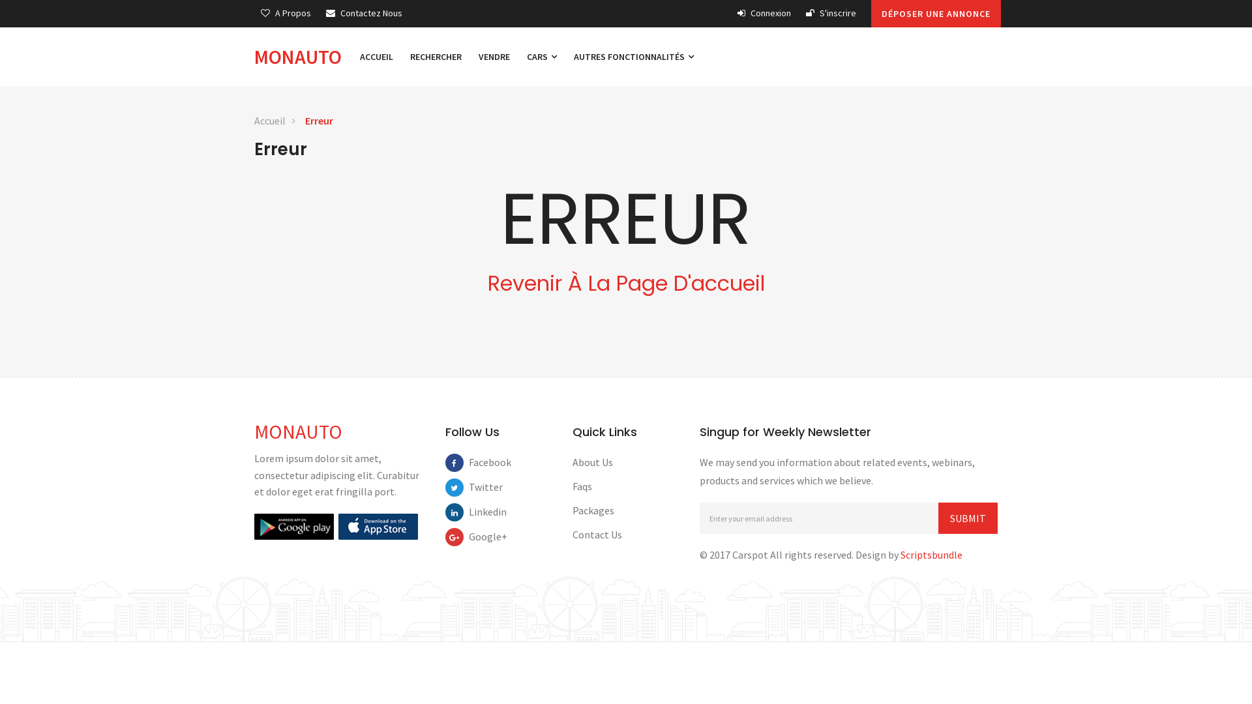 This screenshot has height=704, width=1252. What do you see at coordinates (764, 13) in the screenshot?
I see `Connexion` at bounding box center [764, 13].